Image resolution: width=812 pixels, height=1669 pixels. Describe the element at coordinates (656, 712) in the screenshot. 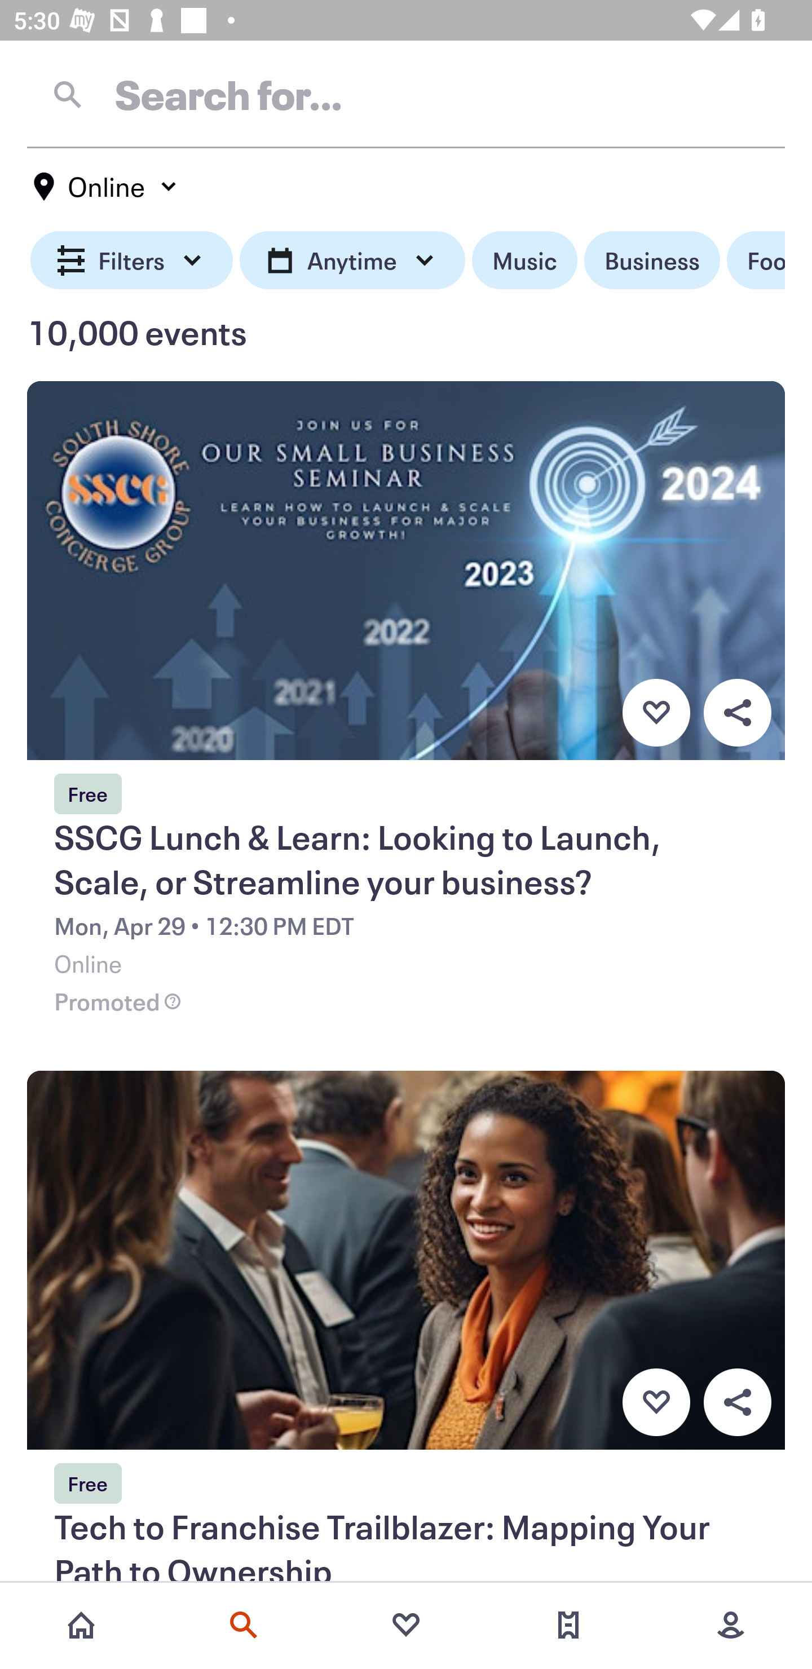

I see `Favorite button` at that location.